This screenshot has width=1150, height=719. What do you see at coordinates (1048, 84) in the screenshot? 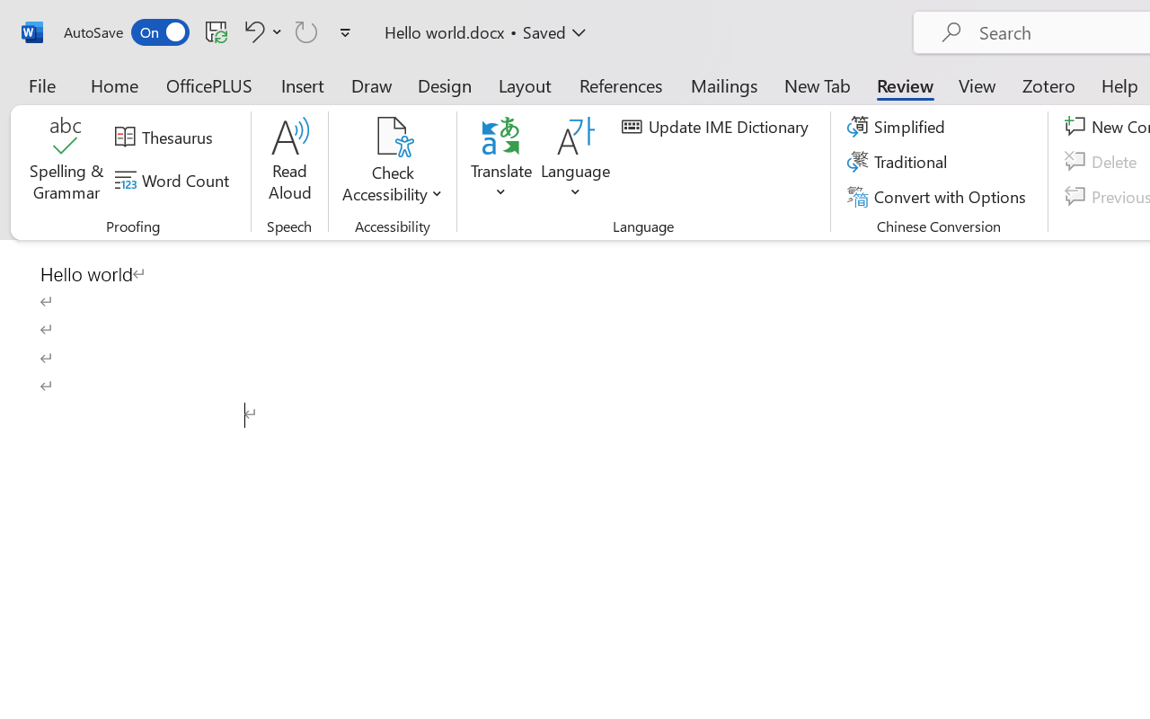
I see `Zotero` at bounding box center [1048, 84].